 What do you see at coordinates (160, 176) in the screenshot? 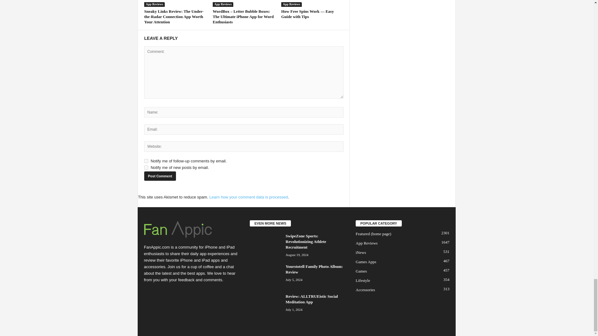
I see `Post Comment` at bounding box center [160, 176].